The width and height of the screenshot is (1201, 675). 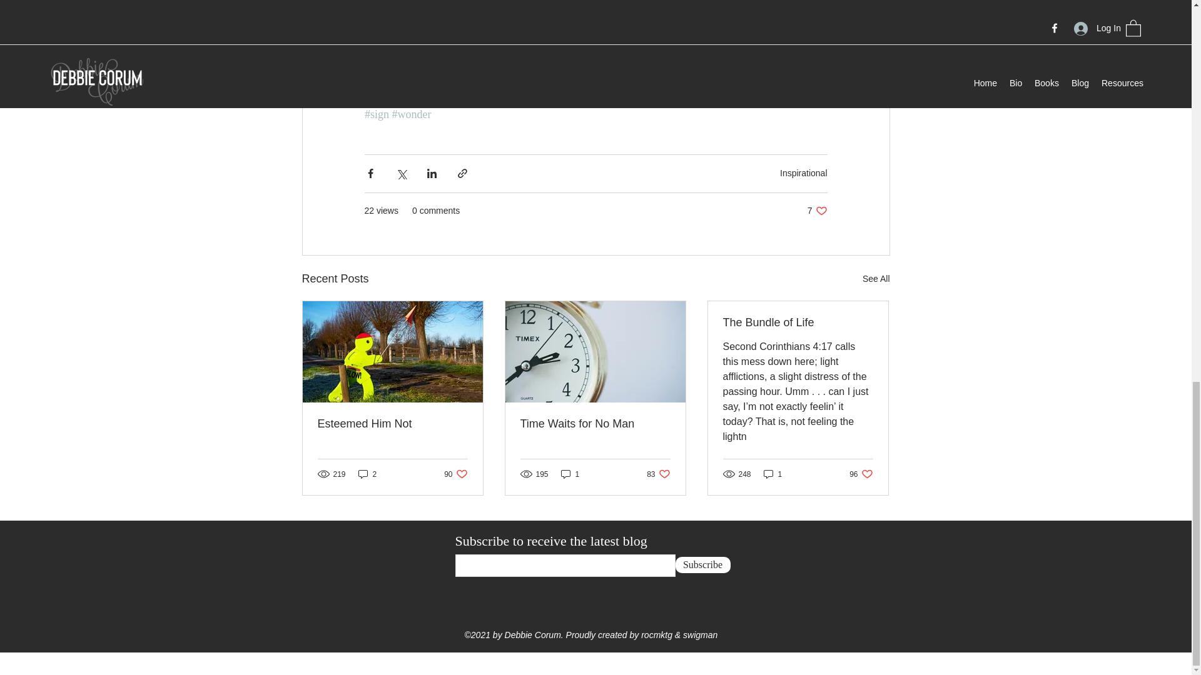 What do you see at coordinates (393, 424) in the screenshot?
I see `2` at bounding box center [393, 424].